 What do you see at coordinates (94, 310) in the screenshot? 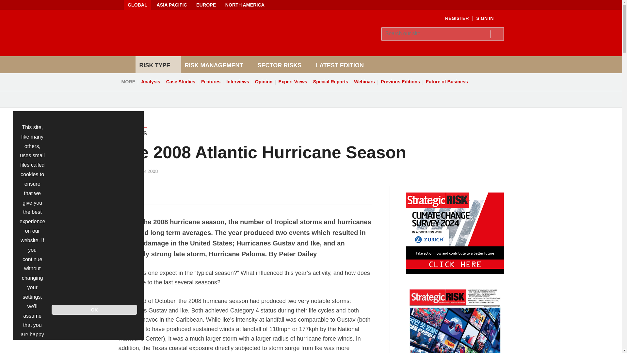
I see `OK` at bounding box center [94, 310].